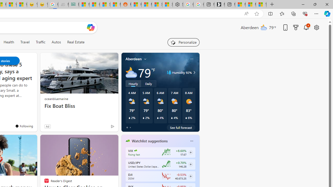 Image resolution: width=333 pixels, height=187 pixels. What do you see at coordinates (194, 72) in the screenshot?
I see `Humidity 92%` at bounding box center [194, 72].